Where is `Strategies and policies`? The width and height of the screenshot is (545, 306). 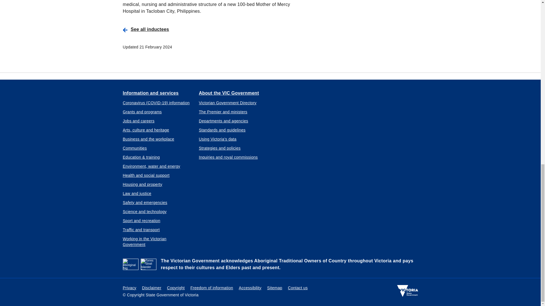 Strategies and policies is located at coordinates (219, 148).